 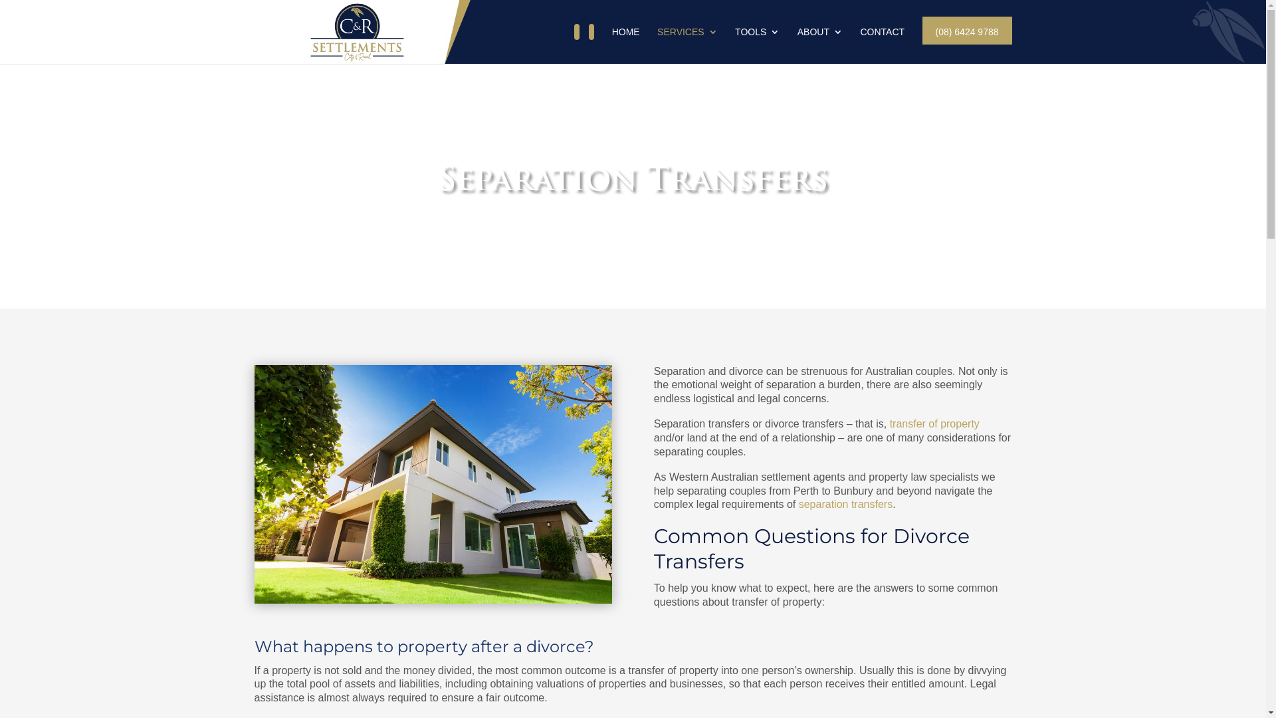 I want to click on Transfers, so click(x=433, y=484).